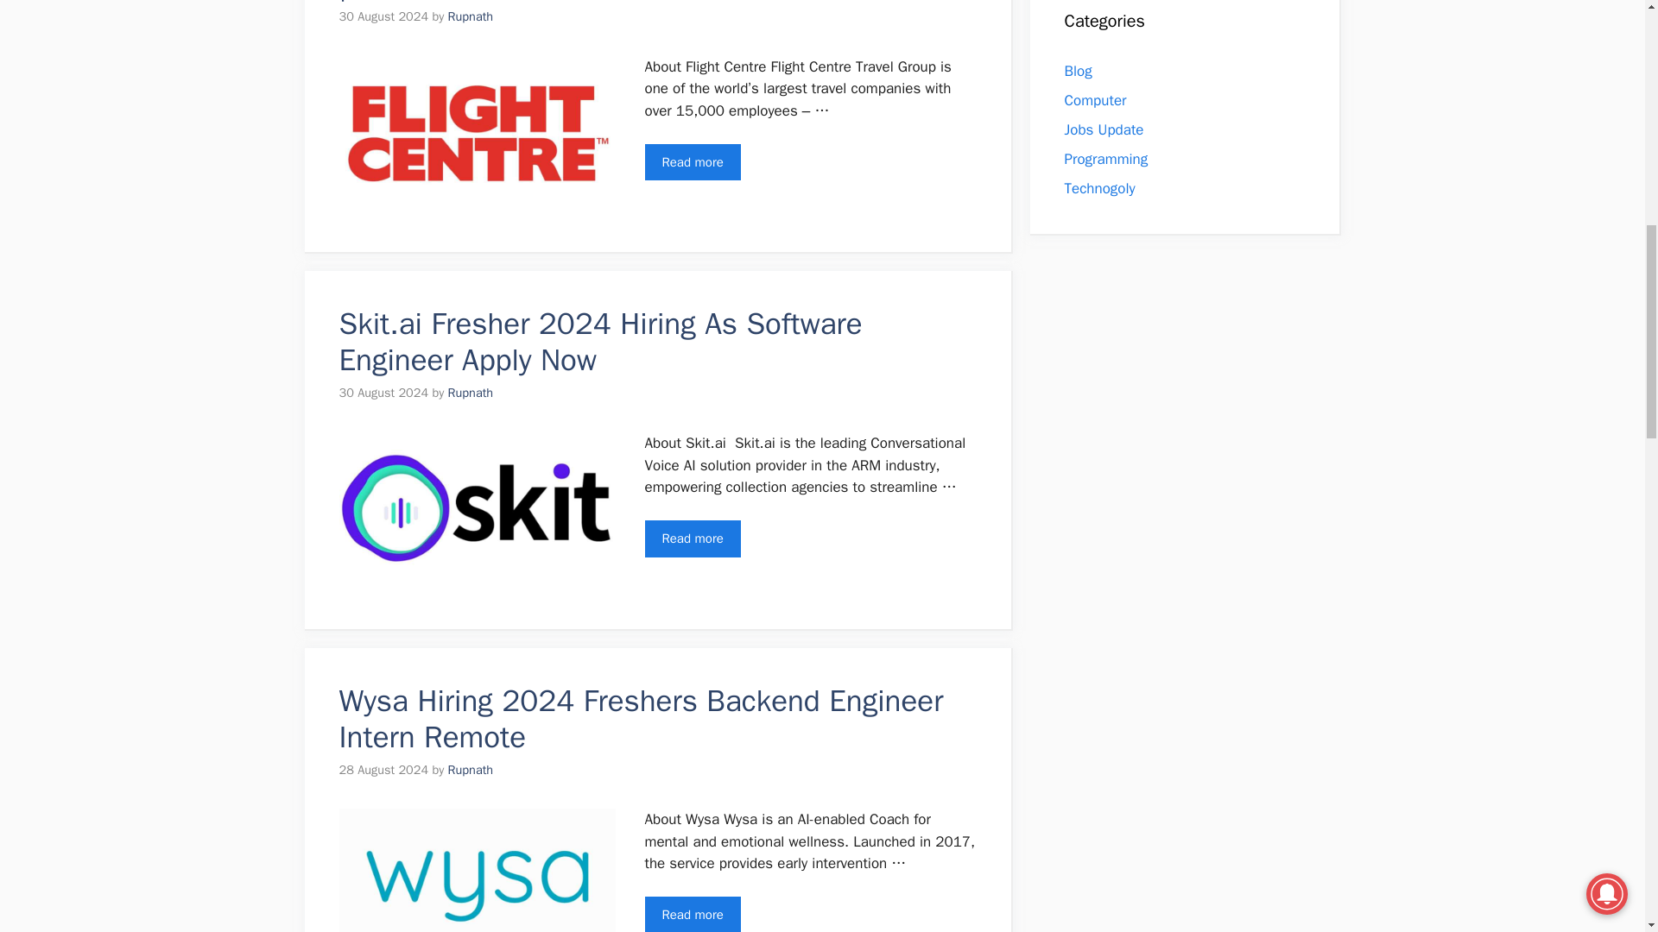 This screenshot has height=932, width=1658. What do you see at coordinates (470, 16) in the screenshot?
I see `Rupnath` at bounding box center [470, 16].